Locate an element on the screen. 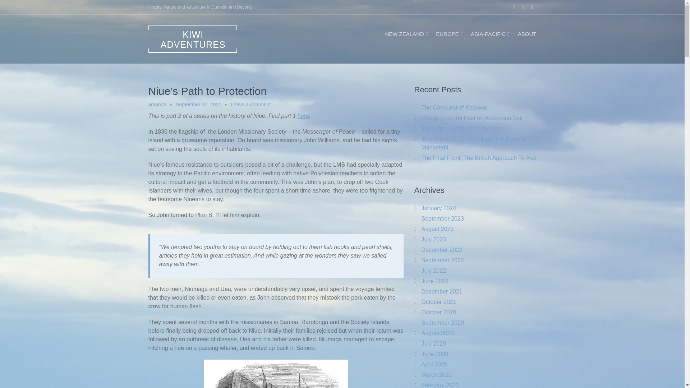  KIWI ADVENTURES is located at coordinates (193, 39).